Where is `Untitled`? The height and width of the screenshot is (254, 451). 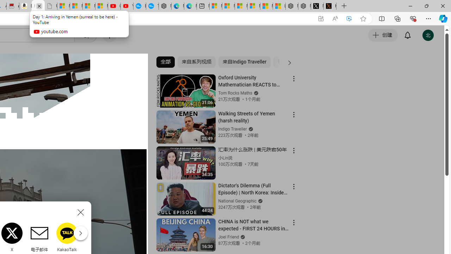
Untitled is located at coordinates (51, 6).